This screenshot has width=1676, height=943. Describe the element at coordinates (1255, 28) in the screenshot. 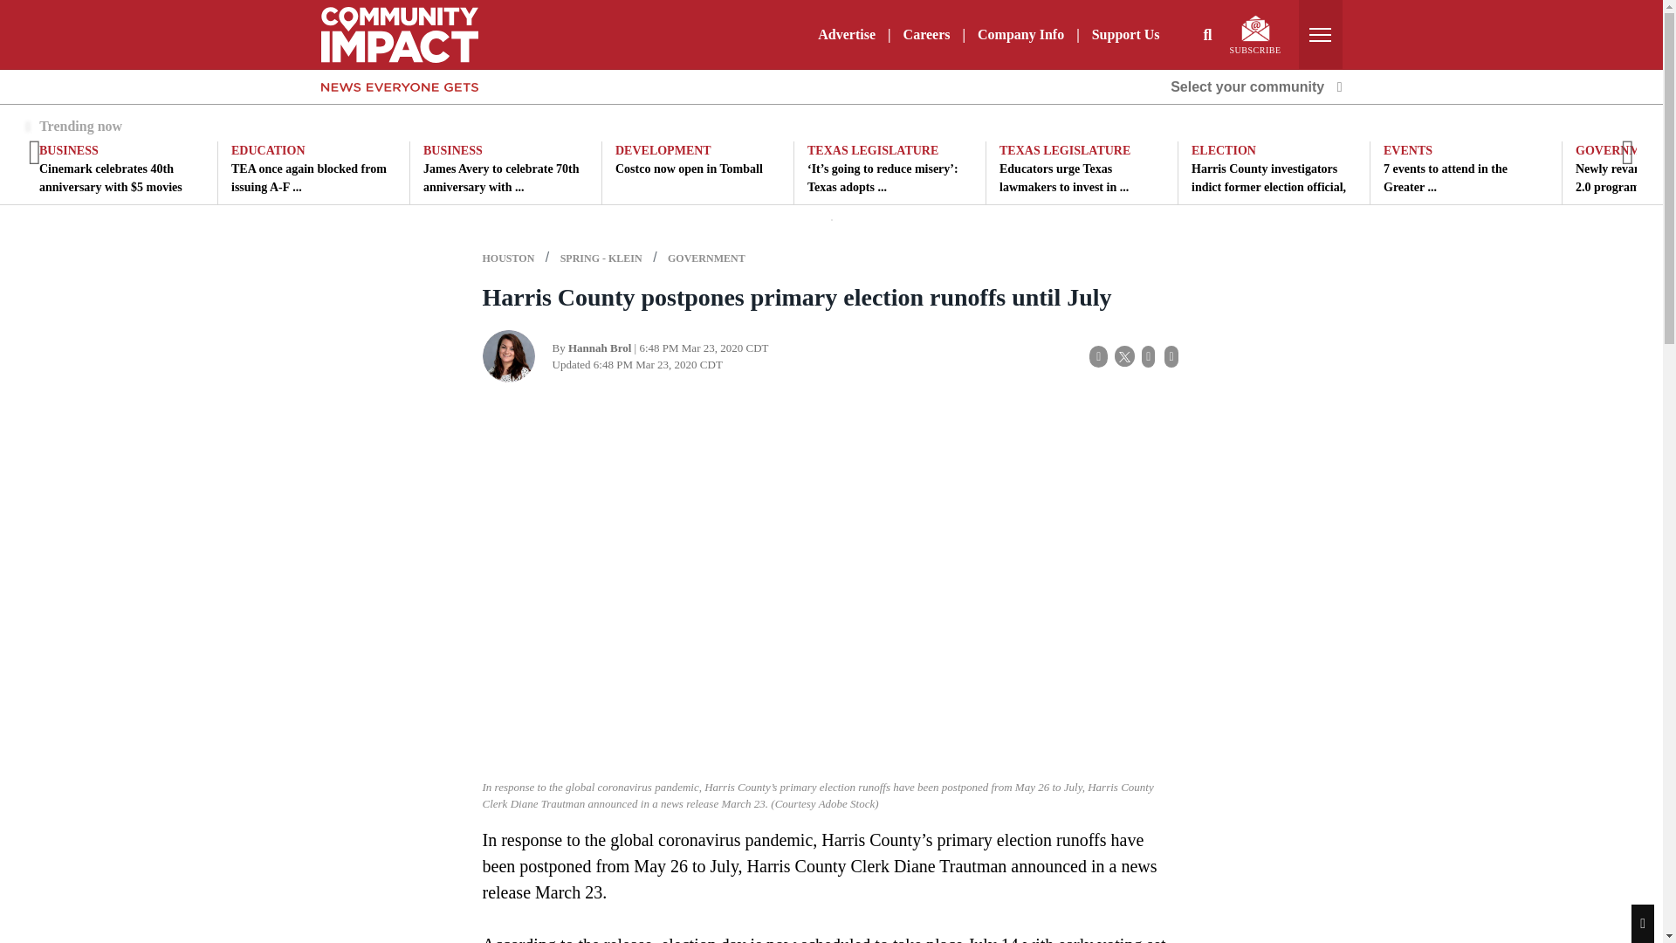

I see `Email Newsletter` at that location.